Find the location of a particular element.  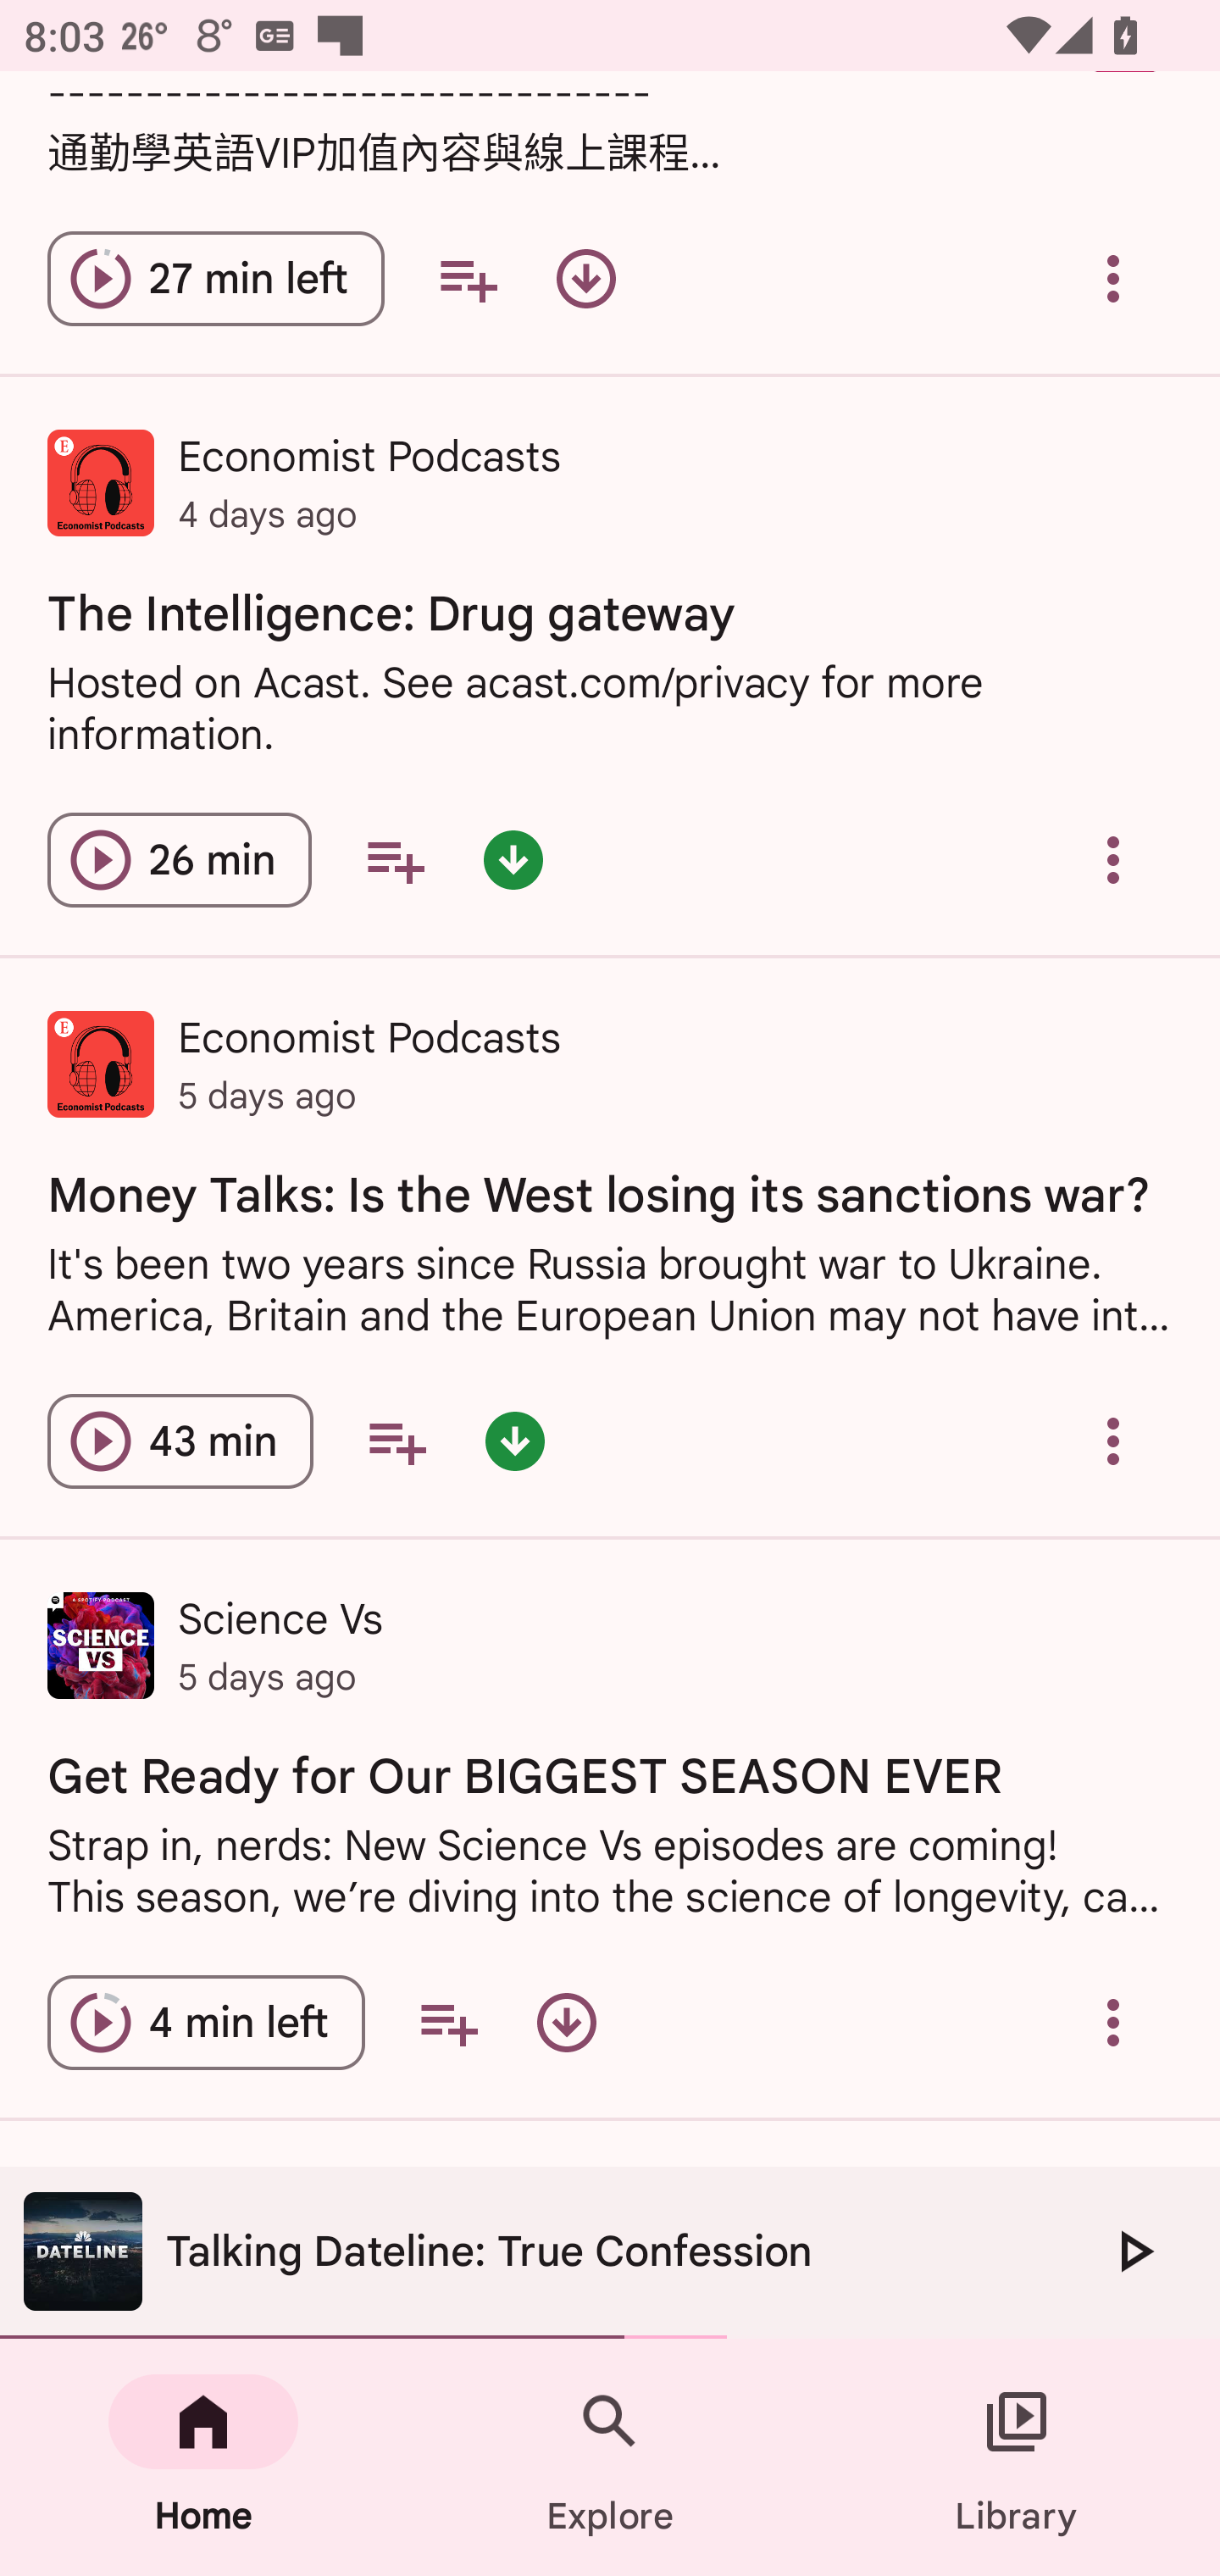

Play episode The Intelligence: Drug gateway 26 min is located at coordinates (180, 860).